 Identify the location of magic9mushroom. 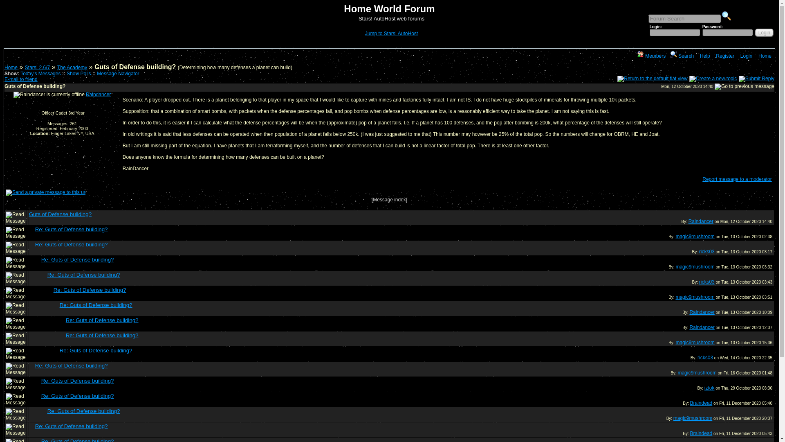
(695, 266).